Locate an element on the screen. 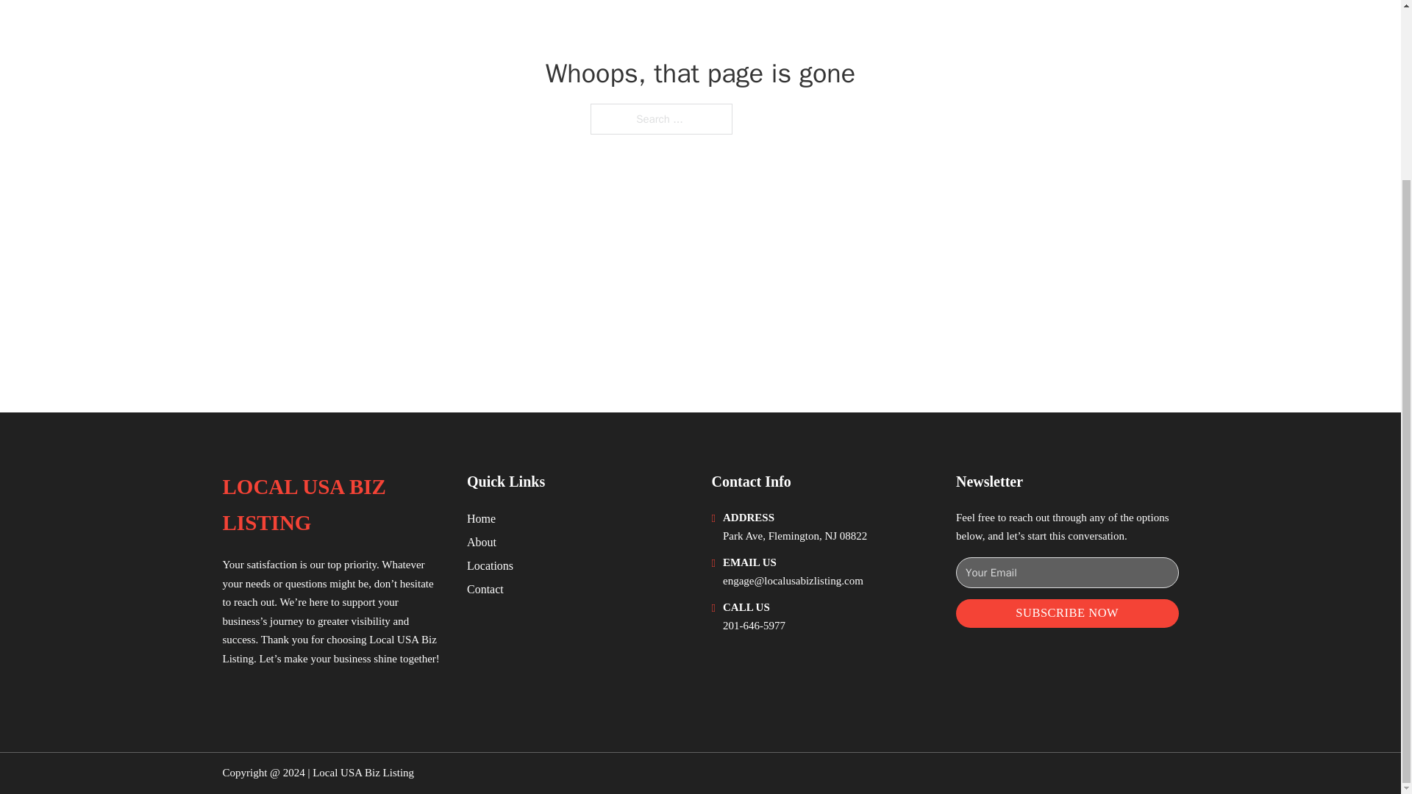 This screenshot has height=794, width=1412. SUBSCRIBE NOW is located at coordinates (1067, 613).